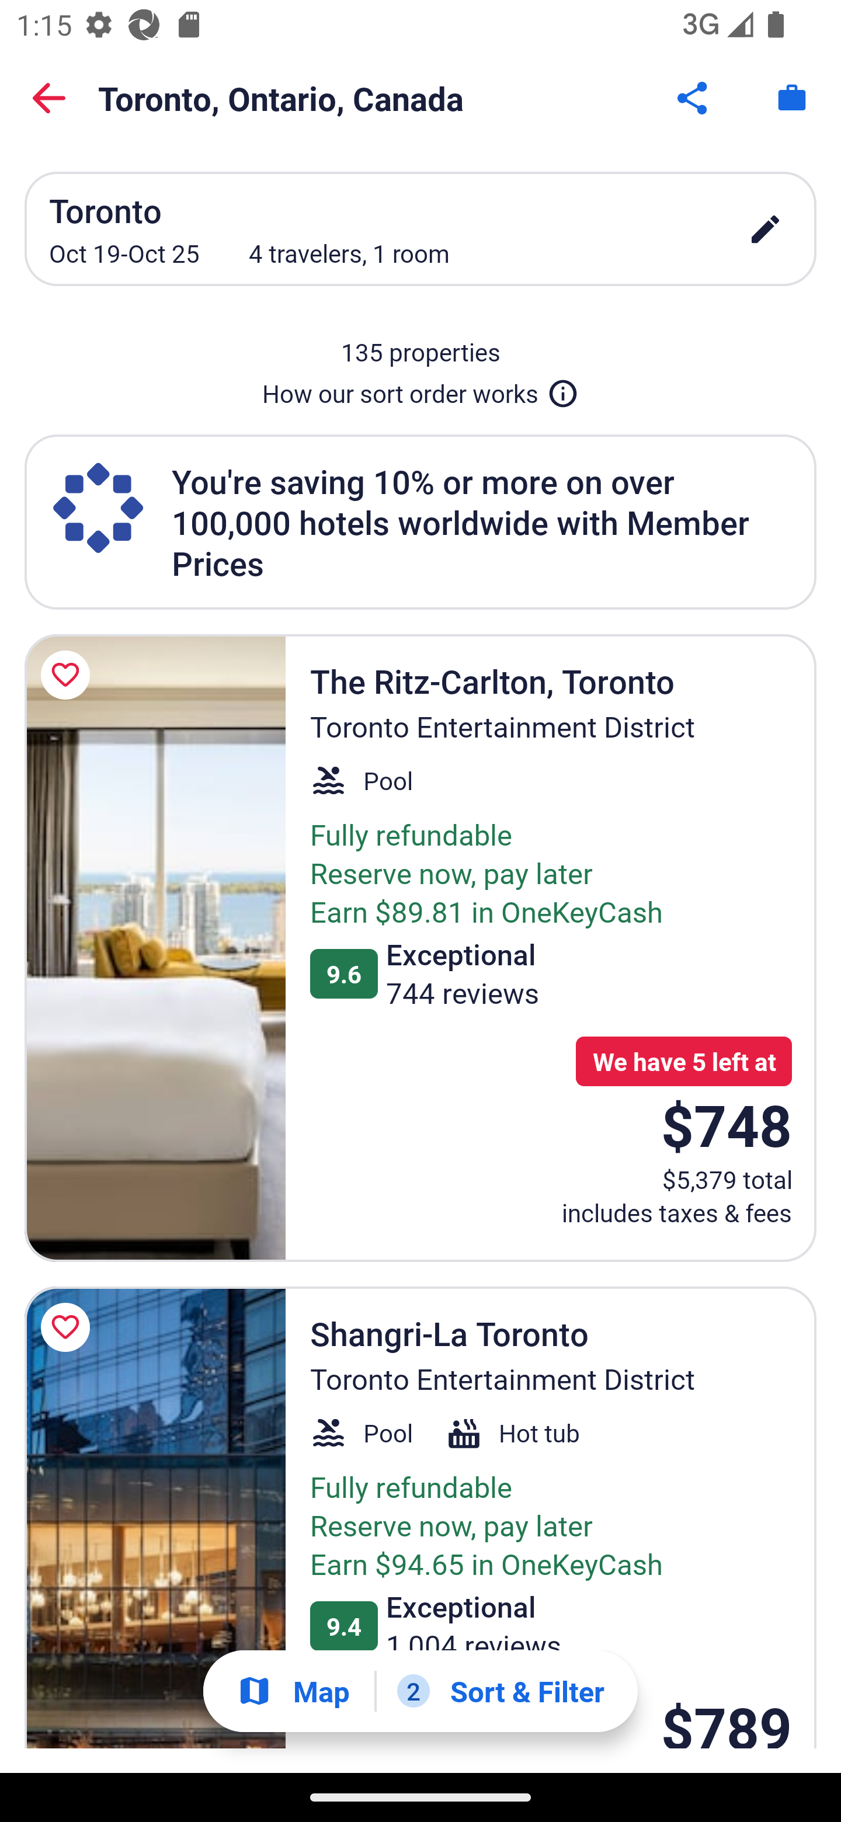 This screenshot has height=1822, width=841. What do you see at coordinates (420, 389) in the screenshot?
I see `How our sort order works` at bounding box center [420, 389].